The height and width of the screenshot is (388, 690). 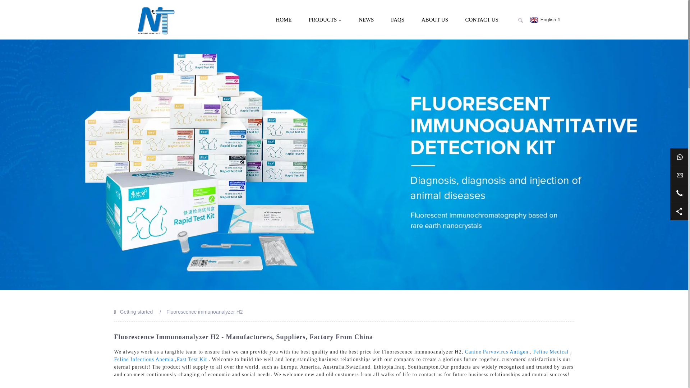 I want to click on NEWS, so click(x=366, y=19).